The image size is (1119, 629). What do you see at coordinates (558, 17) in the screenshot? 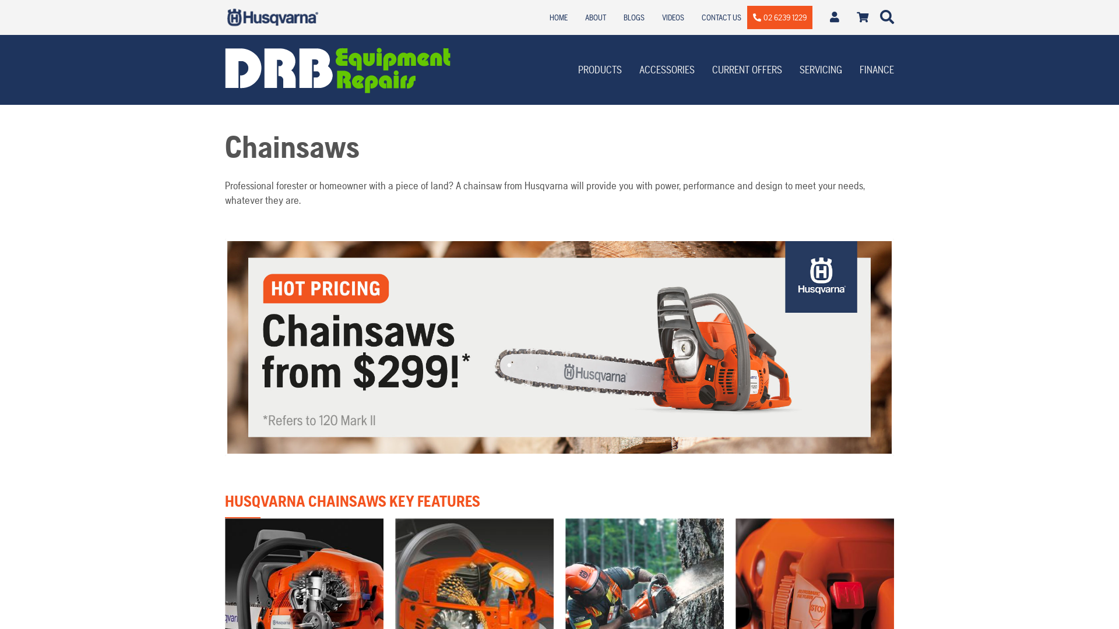
I see `HOME` at bounding box center [558, 17].